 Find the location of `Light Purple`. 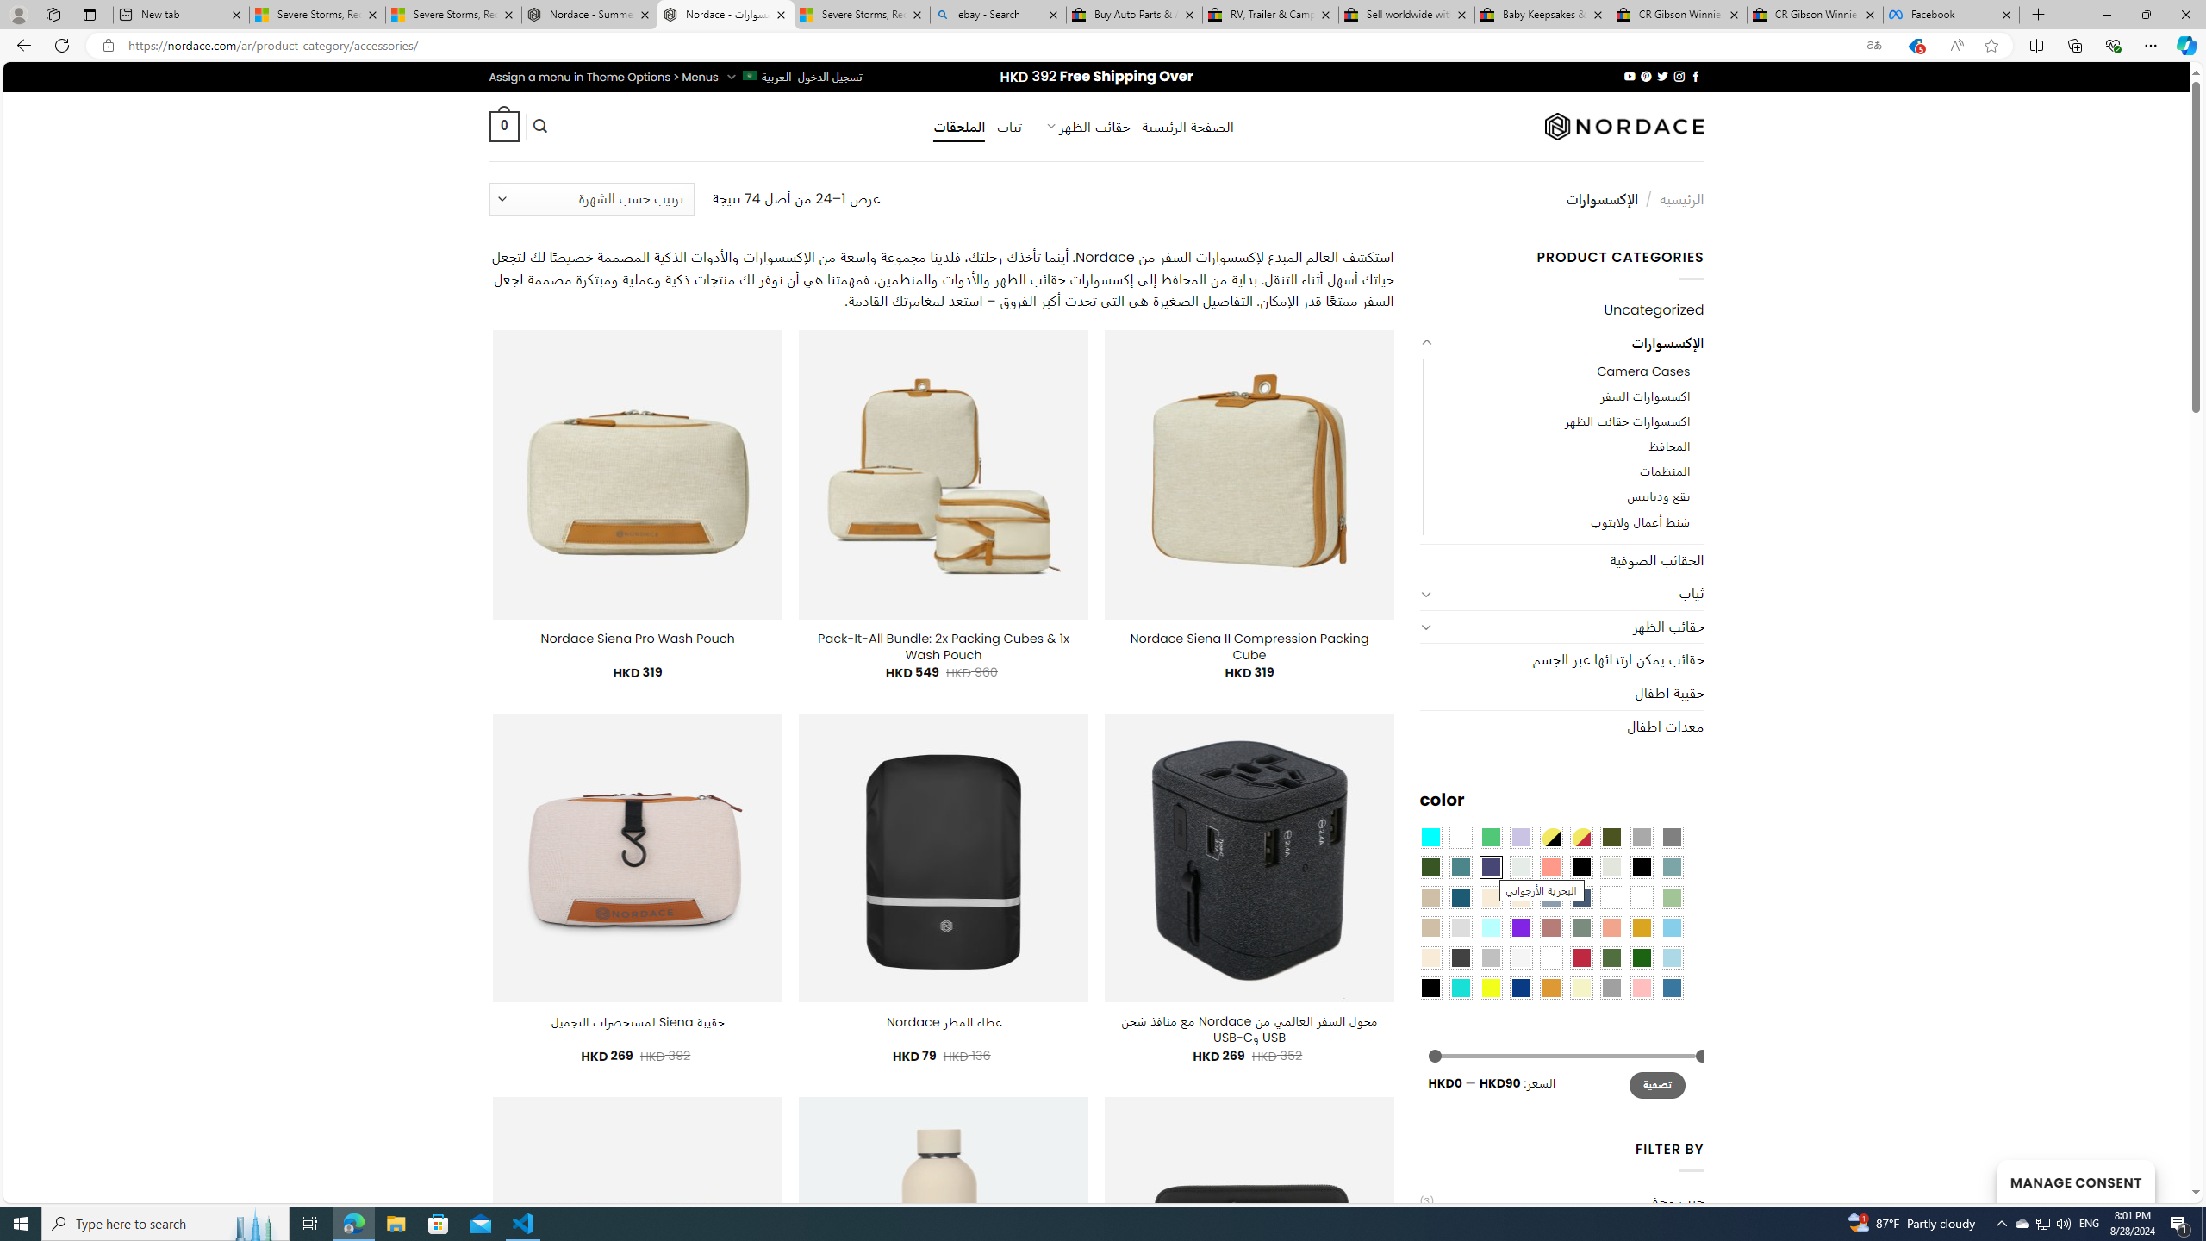

Light Purple is located at coordinates (1521, 836).